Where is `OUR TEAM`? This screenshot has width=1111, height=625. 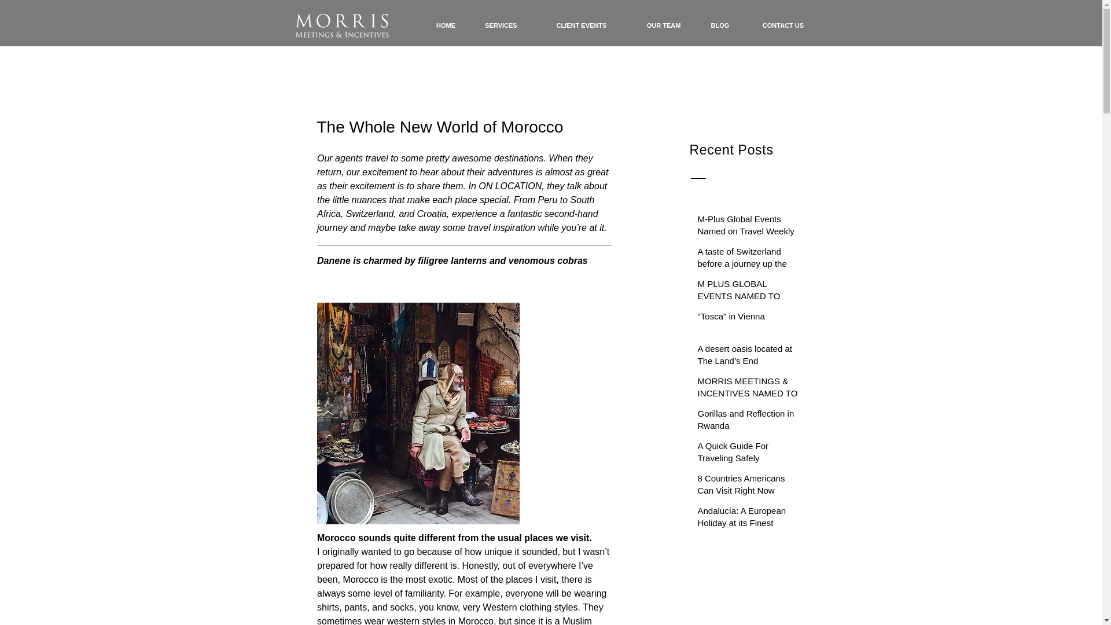
OUR TEAM is located at coordinates (664, 25).